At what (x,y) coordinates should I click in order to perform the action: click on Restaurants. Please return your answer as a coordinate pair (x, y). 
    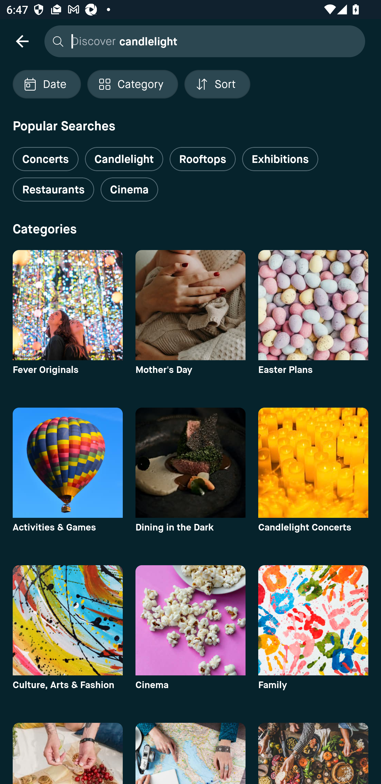
    Looking at the image, I should click on (53, 190).